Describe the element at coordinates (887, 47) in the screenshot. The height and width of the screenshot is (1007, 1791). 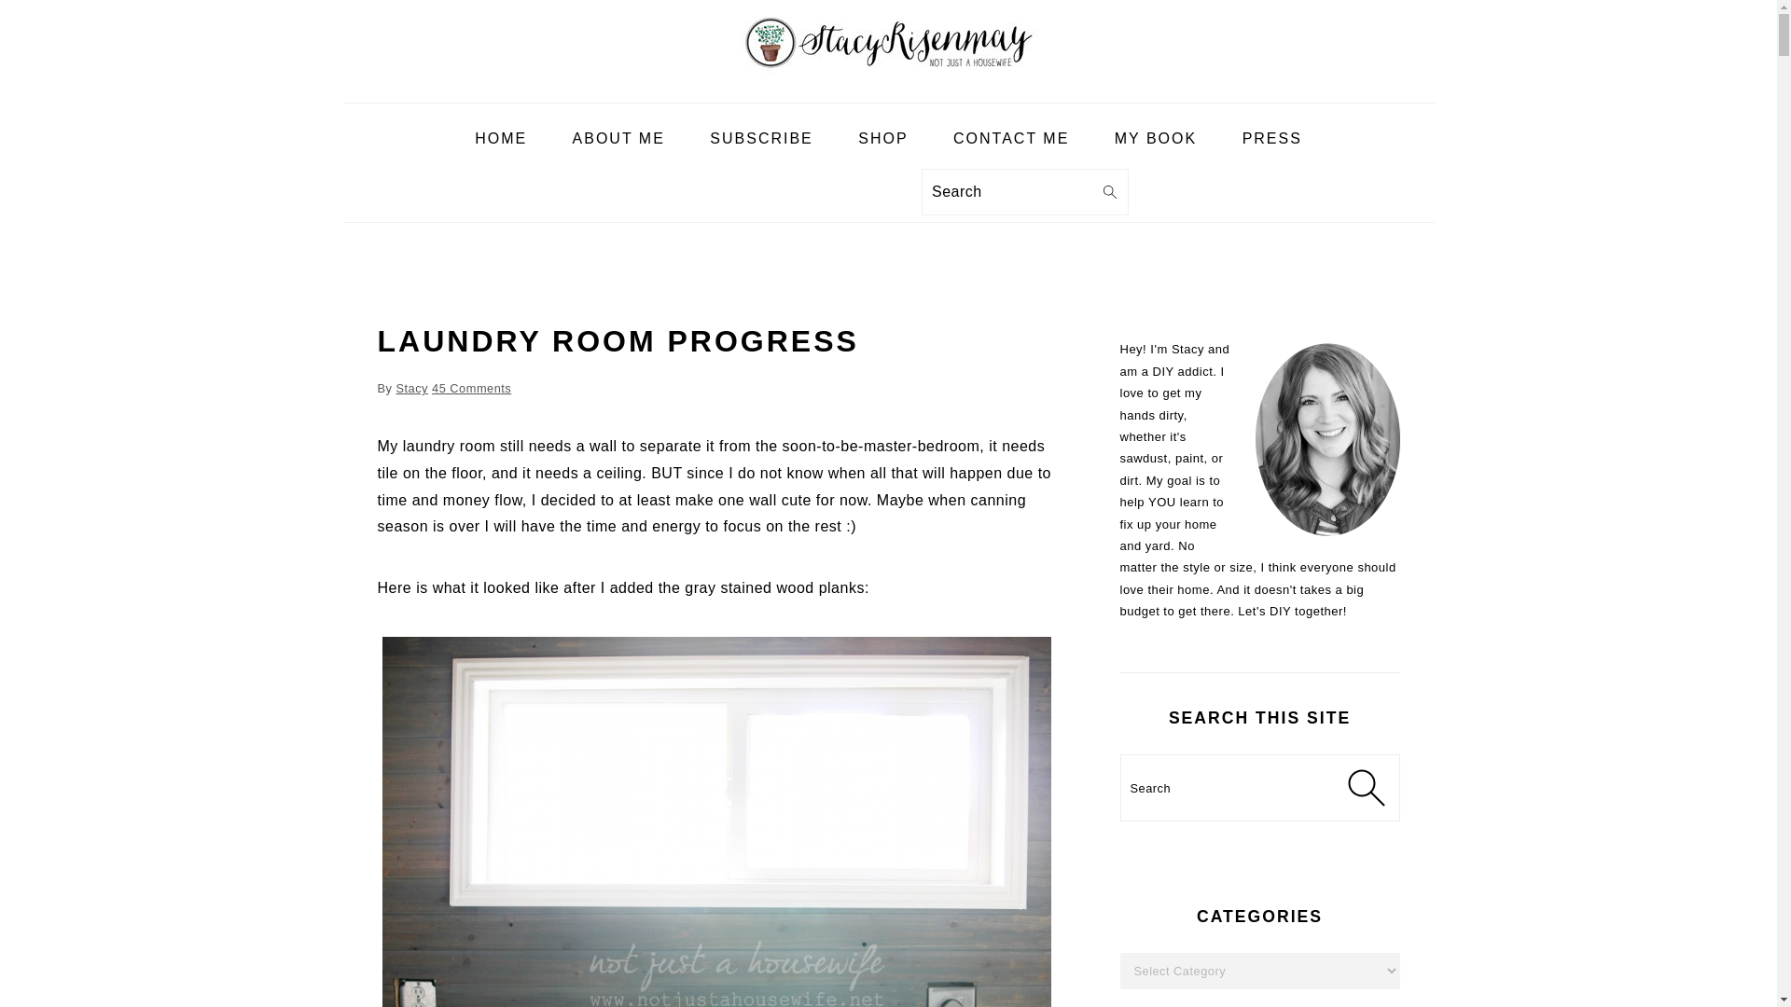
I see `Stacy Risenmay` at that location.